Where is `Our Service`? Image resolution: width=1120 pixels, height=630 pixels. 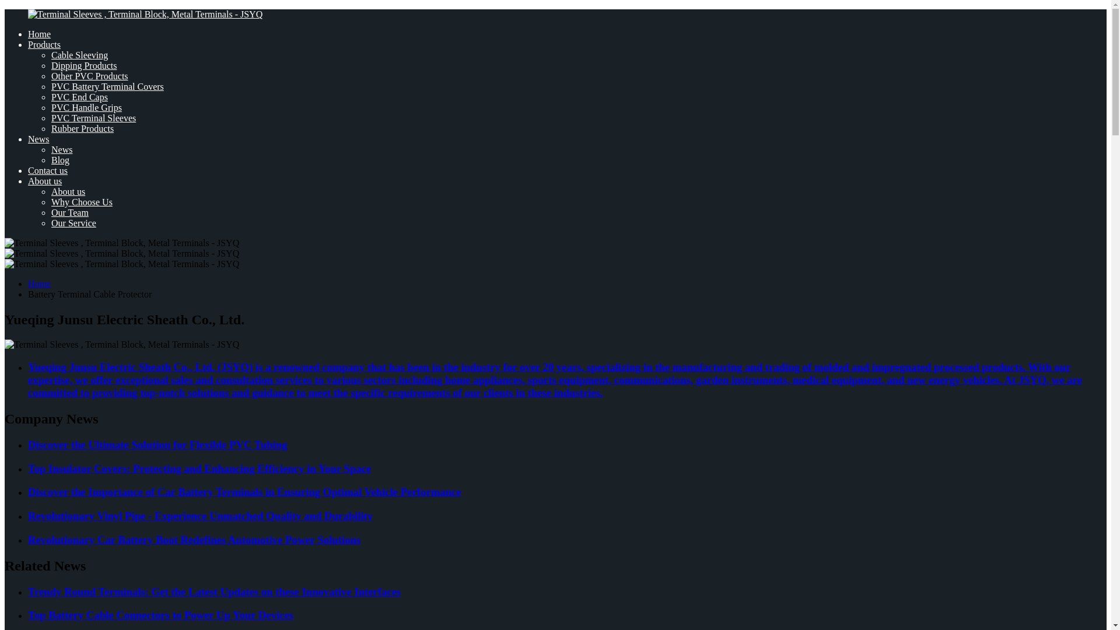 Our Service is located at coordinates (73, 223).